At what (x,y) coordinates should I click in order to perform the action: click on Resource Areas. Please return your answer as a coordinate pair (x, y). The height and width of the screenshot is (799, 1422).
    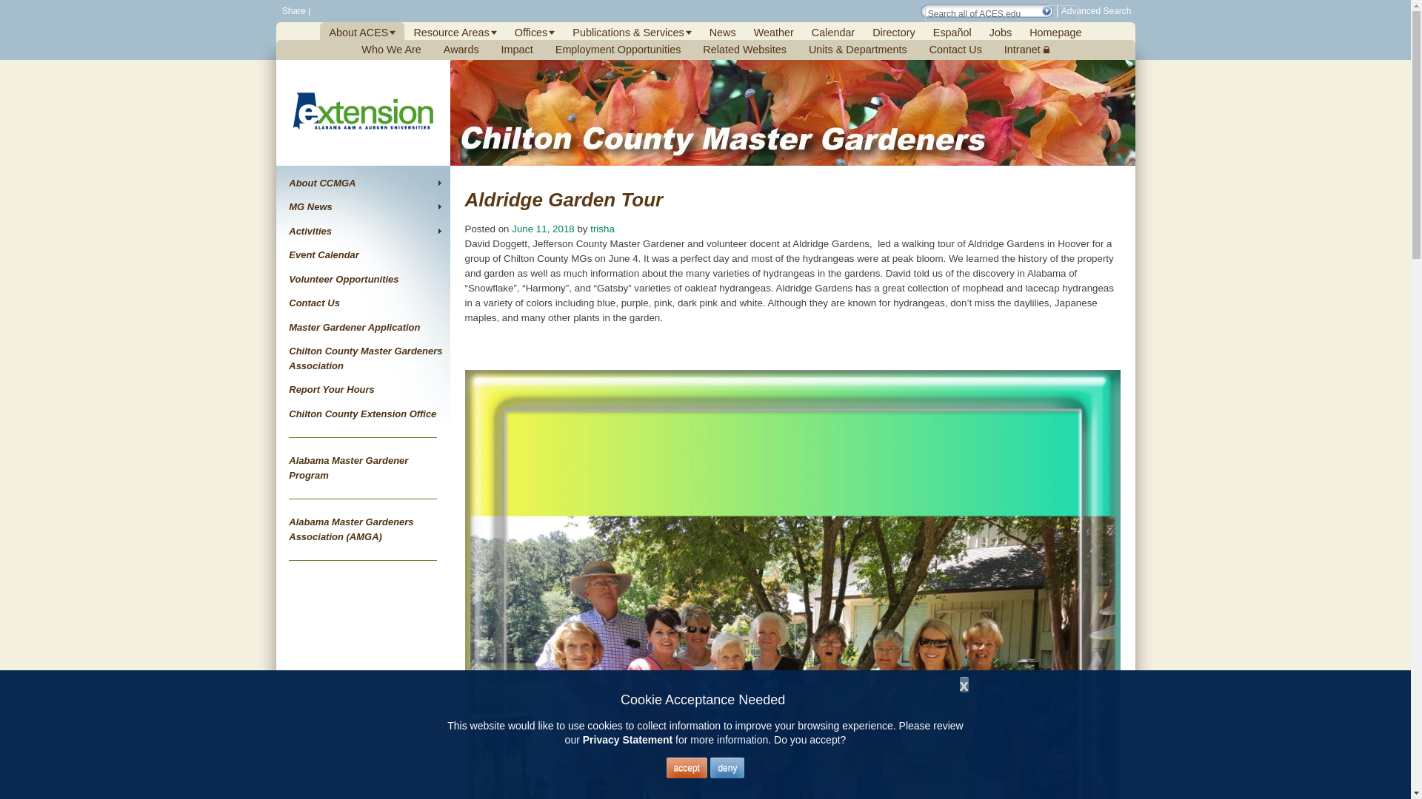
    Looking at the image, I should click on (455, 33).